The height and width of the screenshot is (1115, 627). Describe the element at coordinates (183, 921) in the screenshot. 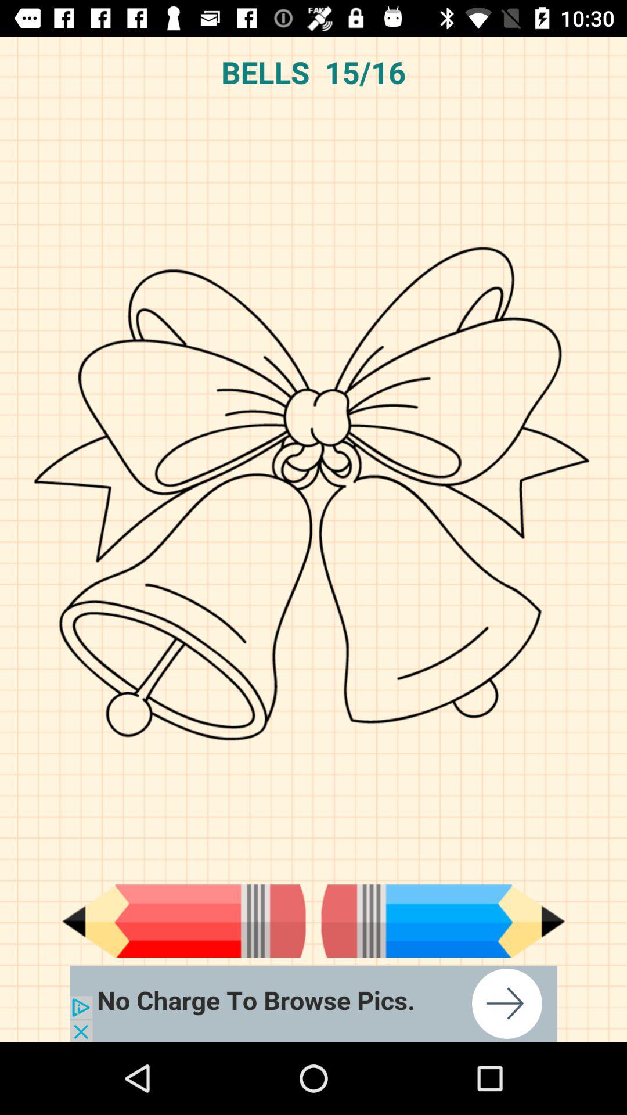

I see `drawing pencil button` at that location.